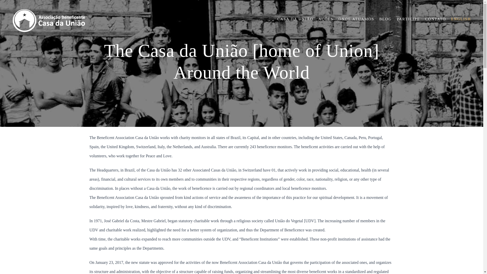 This screenshot has width=487, height=274. What do you see at coordinates (436, 19) in the screenshot?
I see `CONTATO` at bounding box center [436, 19].